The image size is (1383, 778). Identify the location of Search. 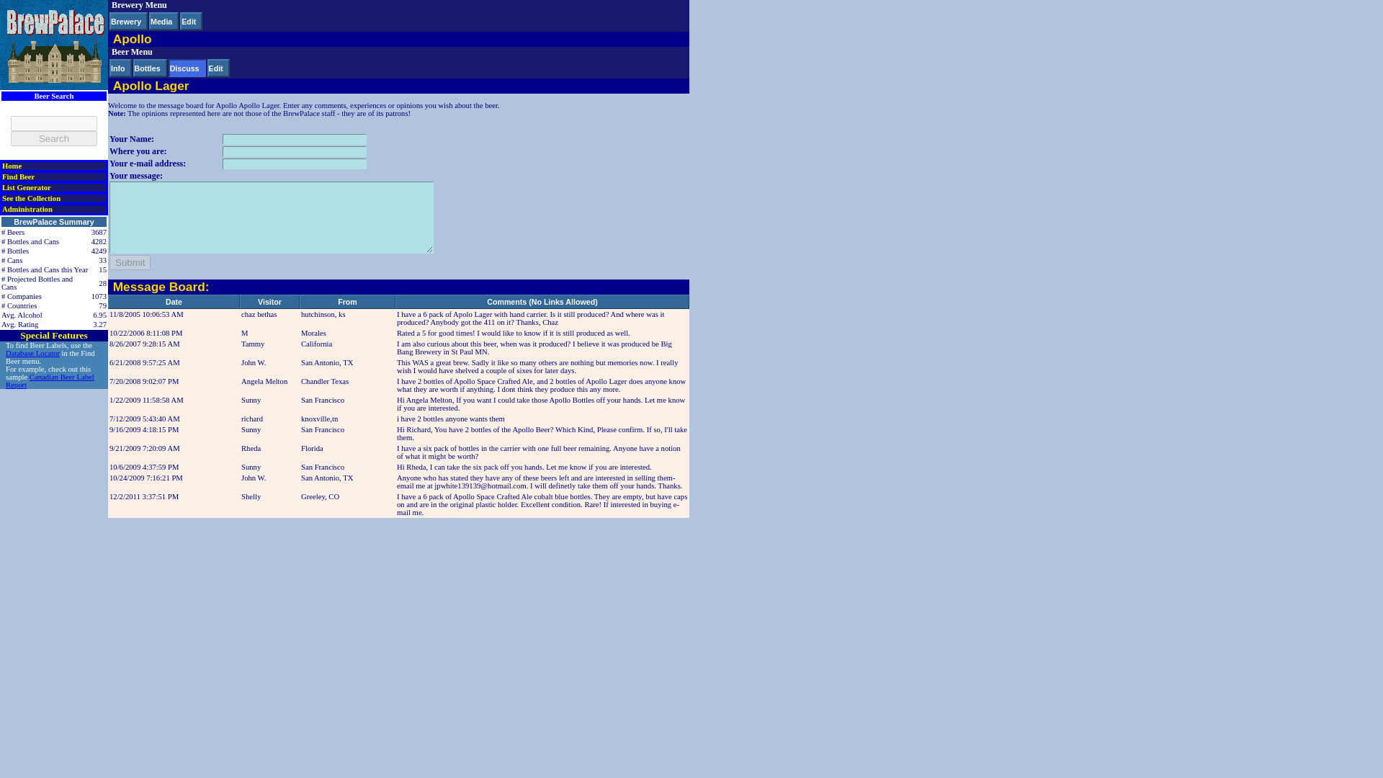
(53, 138).